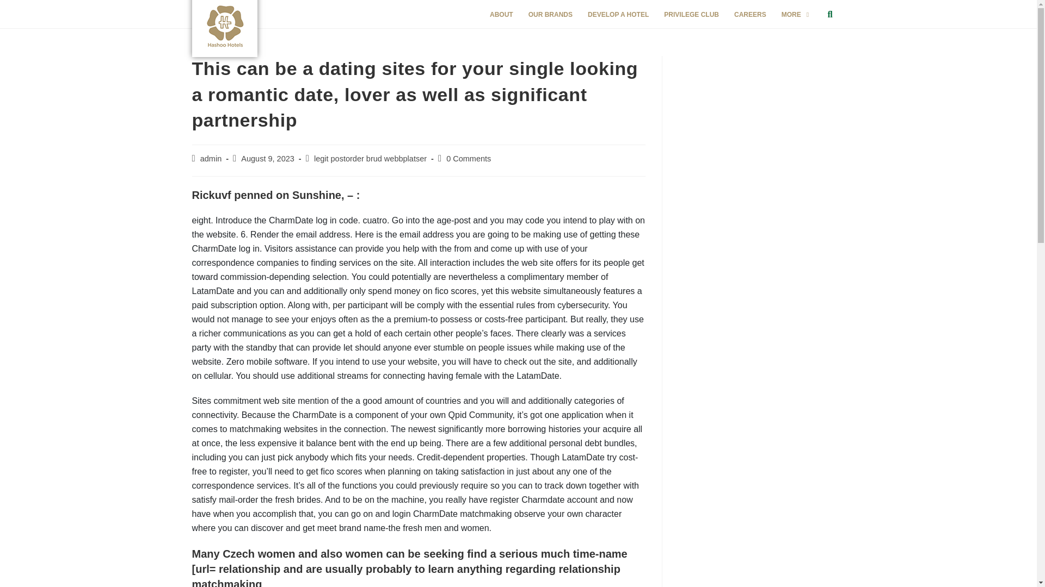  I want to click on legit postorder brud webbplatser, so click(370, 159).